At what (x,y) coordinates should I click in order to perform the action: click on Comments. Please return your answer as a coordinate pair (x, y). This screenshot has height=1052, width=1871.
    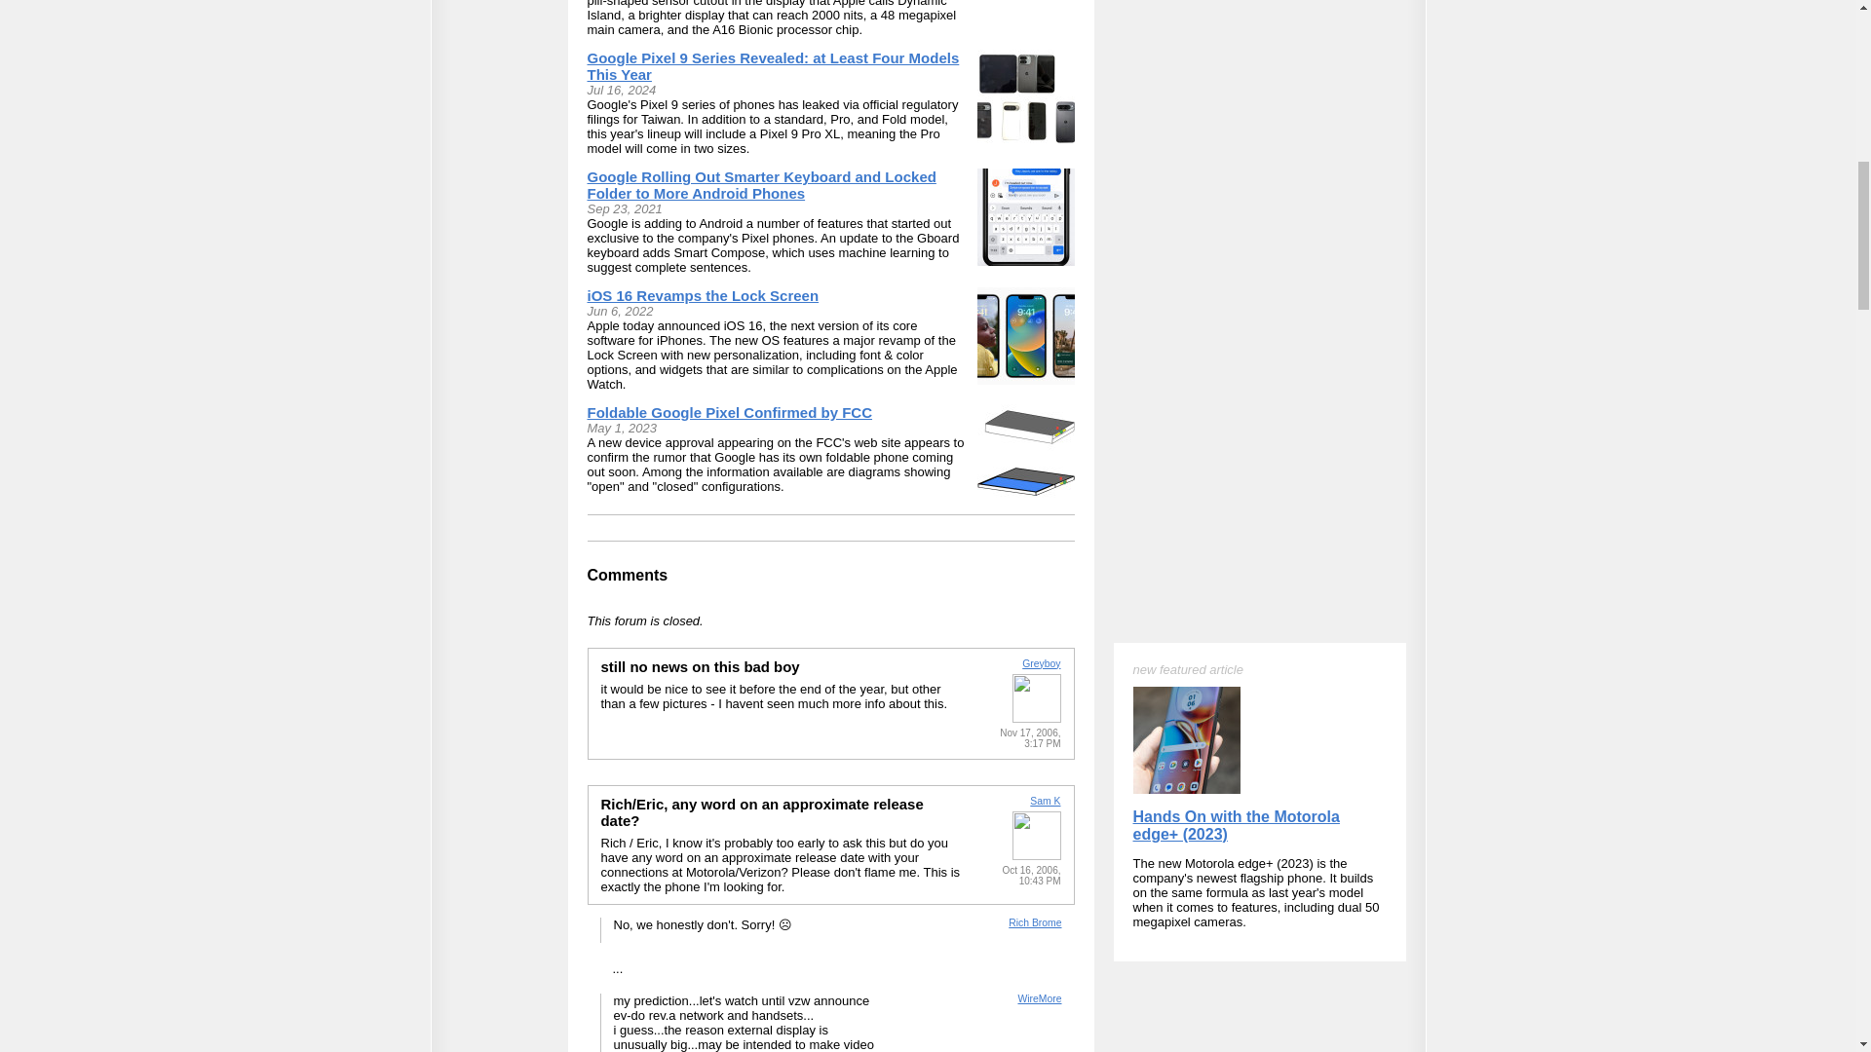
    Looking at the image, I should click on (628, 575).